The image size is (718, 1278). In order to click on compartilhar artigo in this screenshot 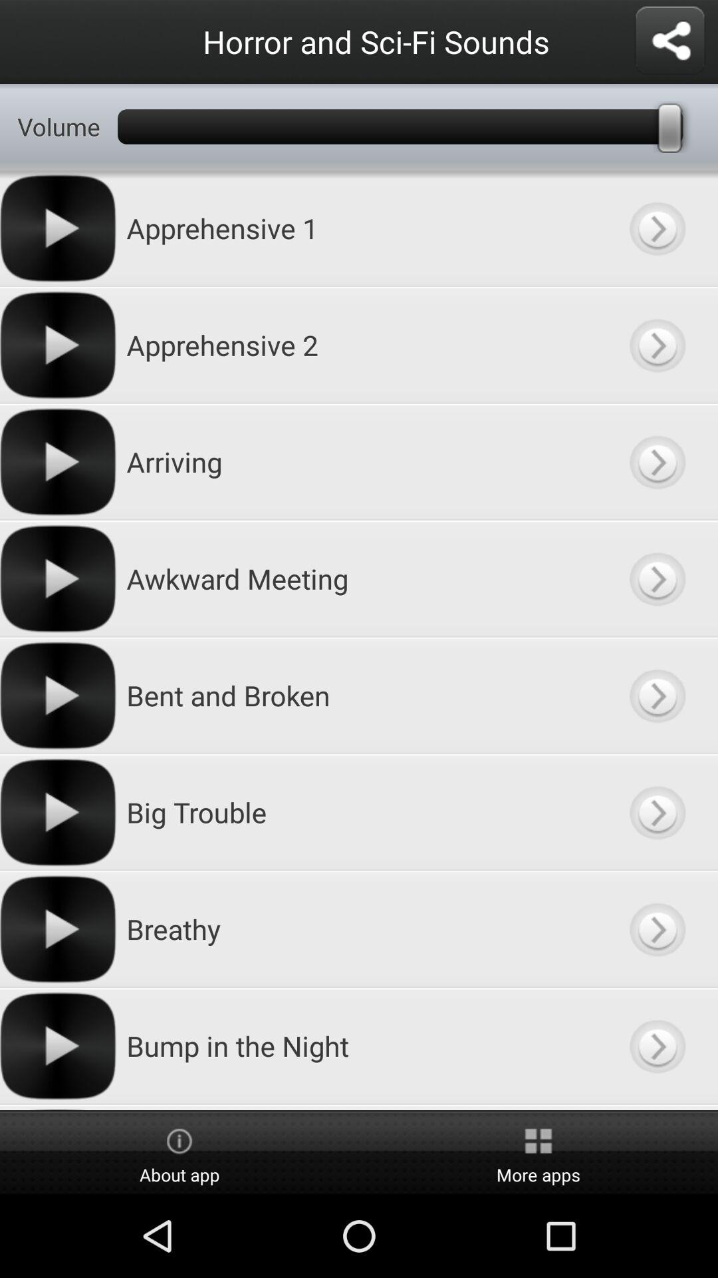, I will do `click(670, 41)`.